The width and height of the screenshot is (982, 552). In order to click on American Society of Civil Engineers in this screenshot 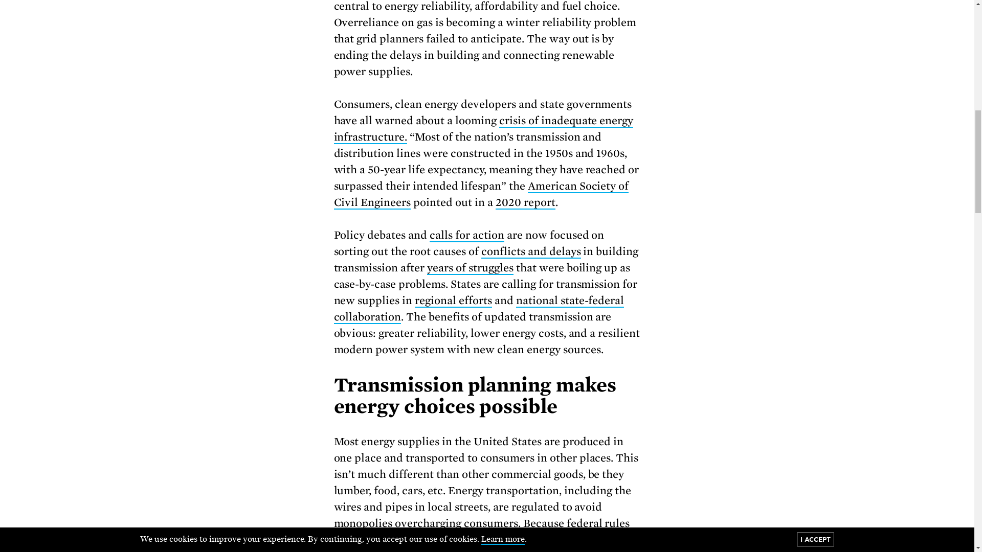, I will do `click(481, 195)`.